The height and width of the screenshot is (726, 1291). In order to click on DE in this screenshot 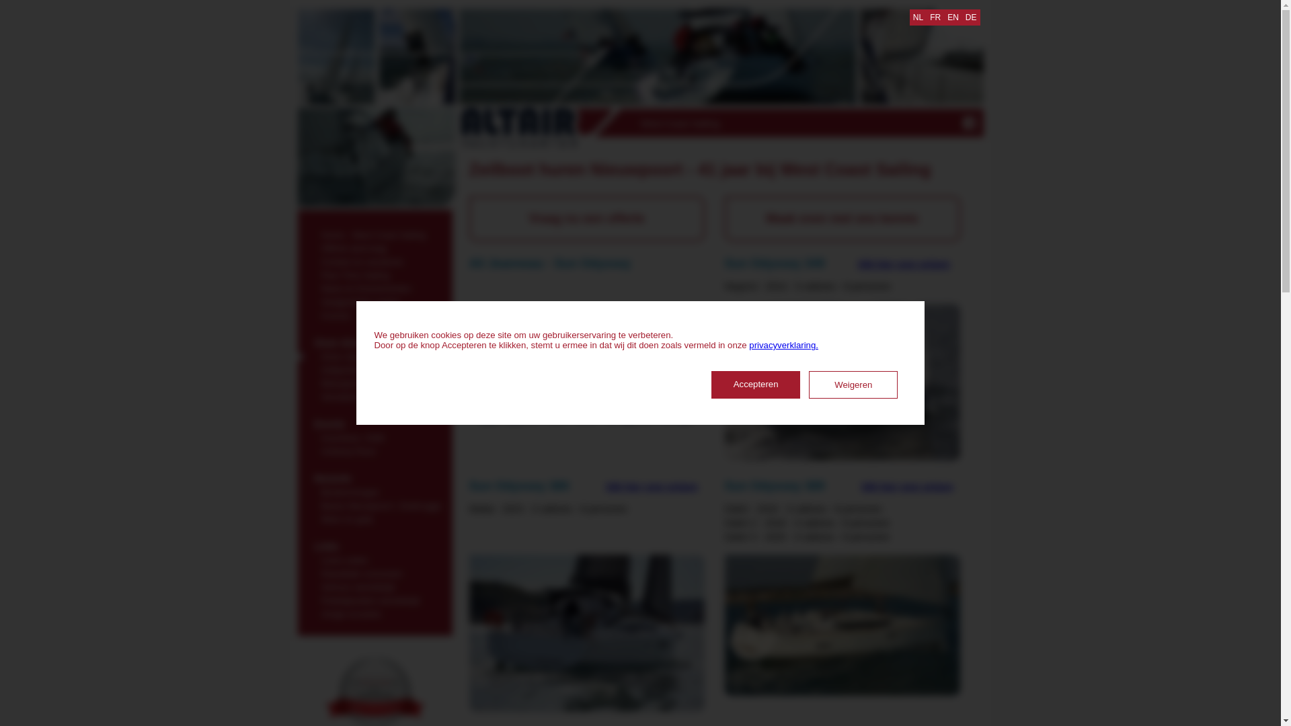, I will do `click(971, 17)`.